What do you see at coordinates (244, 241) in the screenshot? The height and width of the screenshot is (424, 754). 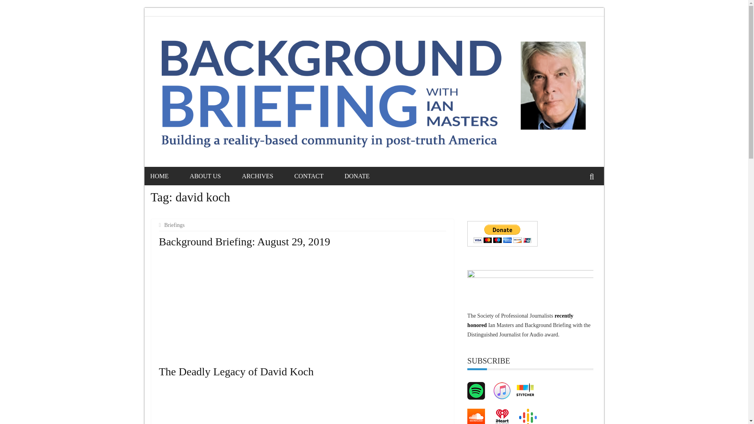 I see `Background Briefing: August 29, 2019` at bounding box center [244, 241].